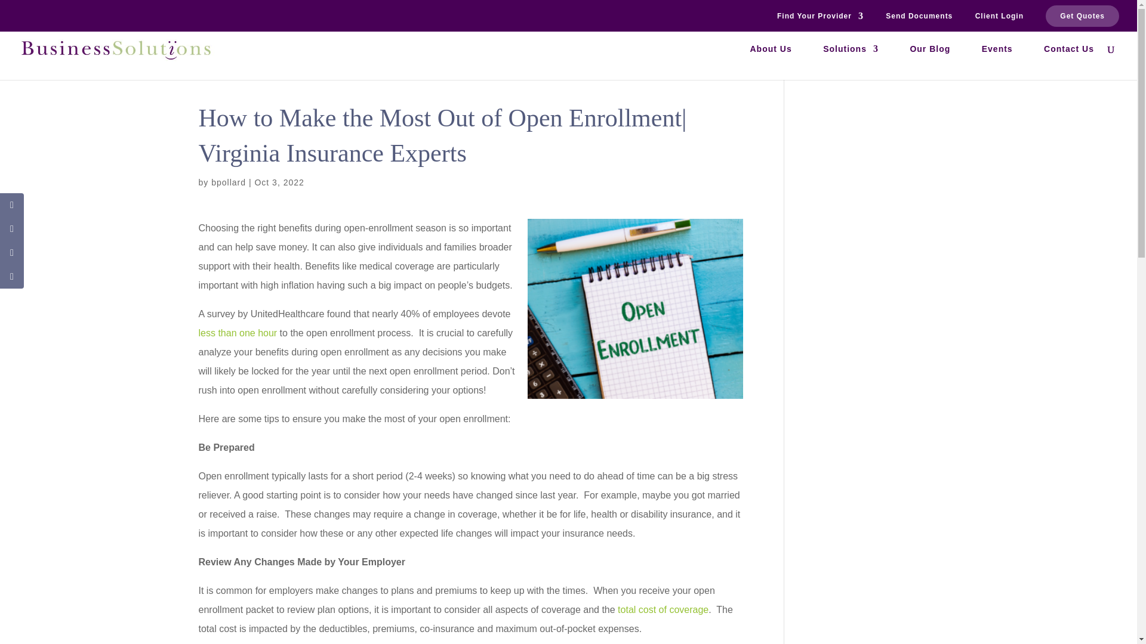 The image size is (1146, 644). What do you see at coordinates (930, 62) in the screenshot?
I see `Our Blog` at bounding box center [930, 62].